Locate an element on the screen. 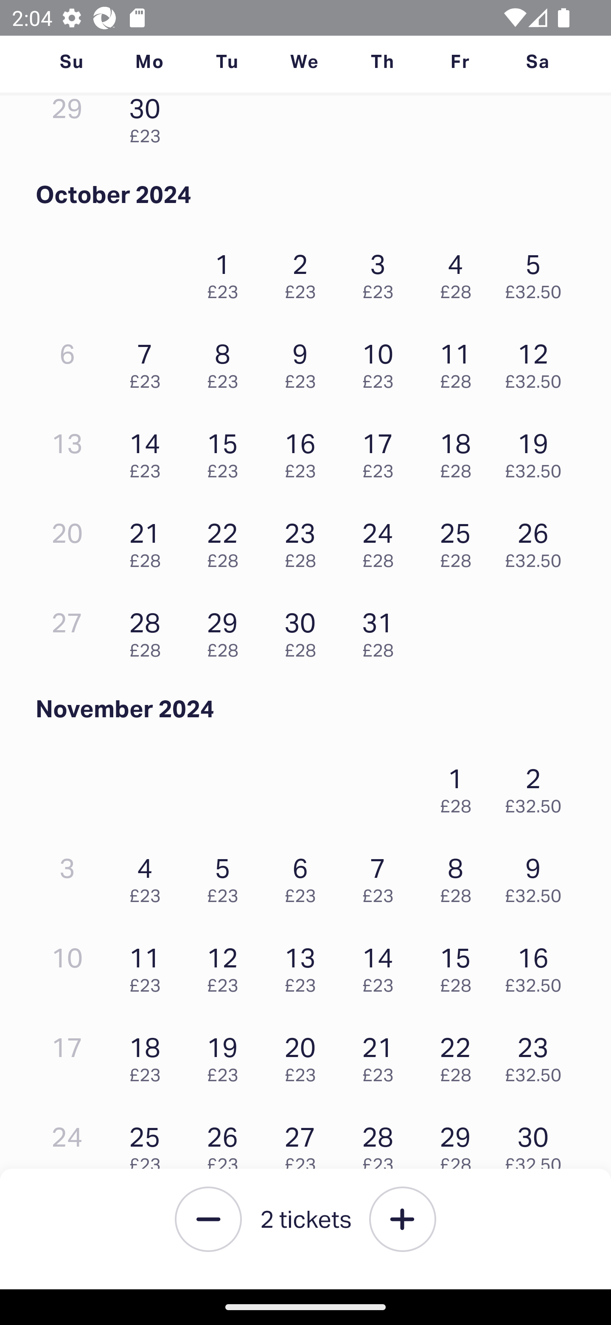  29 £28 is located at coordinates (227, 631).